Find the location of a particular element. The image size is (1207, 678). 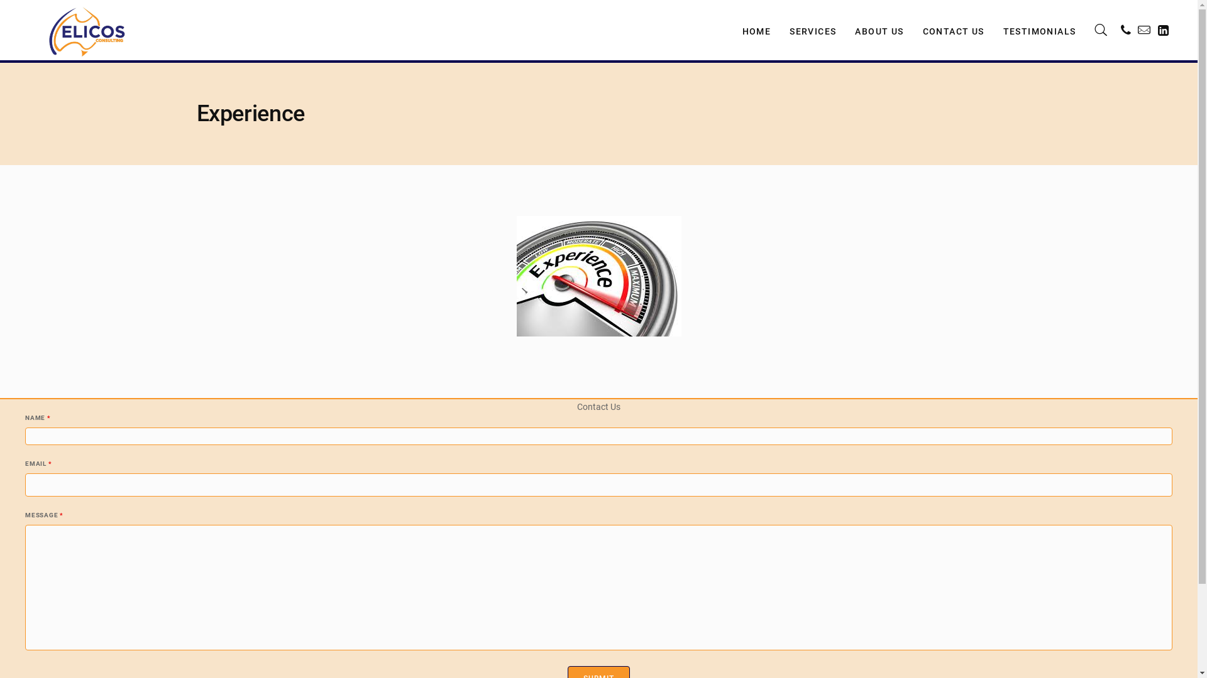

CONTACT US is located at coordinates (954, 30).